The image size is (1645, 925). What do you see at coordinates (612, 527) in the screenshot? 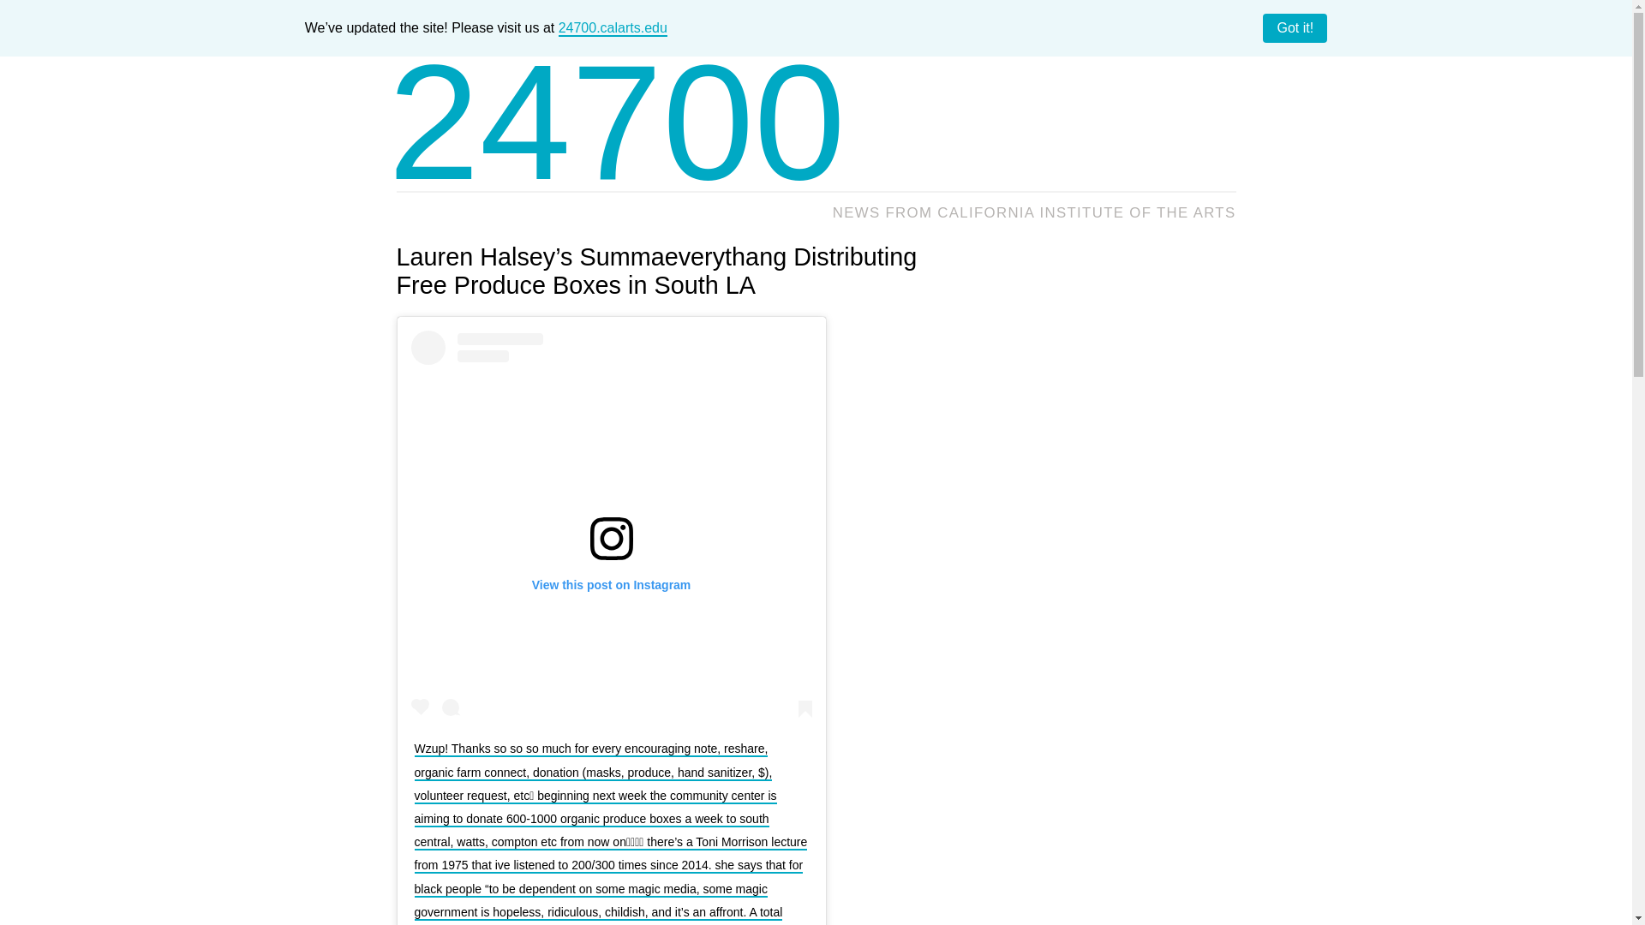
I see `View this post on Instagram` at bounding box center [612, 527].